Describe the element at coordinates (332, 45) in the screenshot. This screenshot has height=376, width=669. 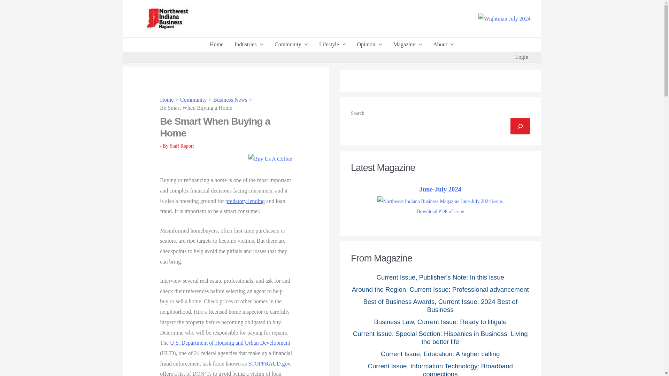
I see `Lifestyle` at that location.